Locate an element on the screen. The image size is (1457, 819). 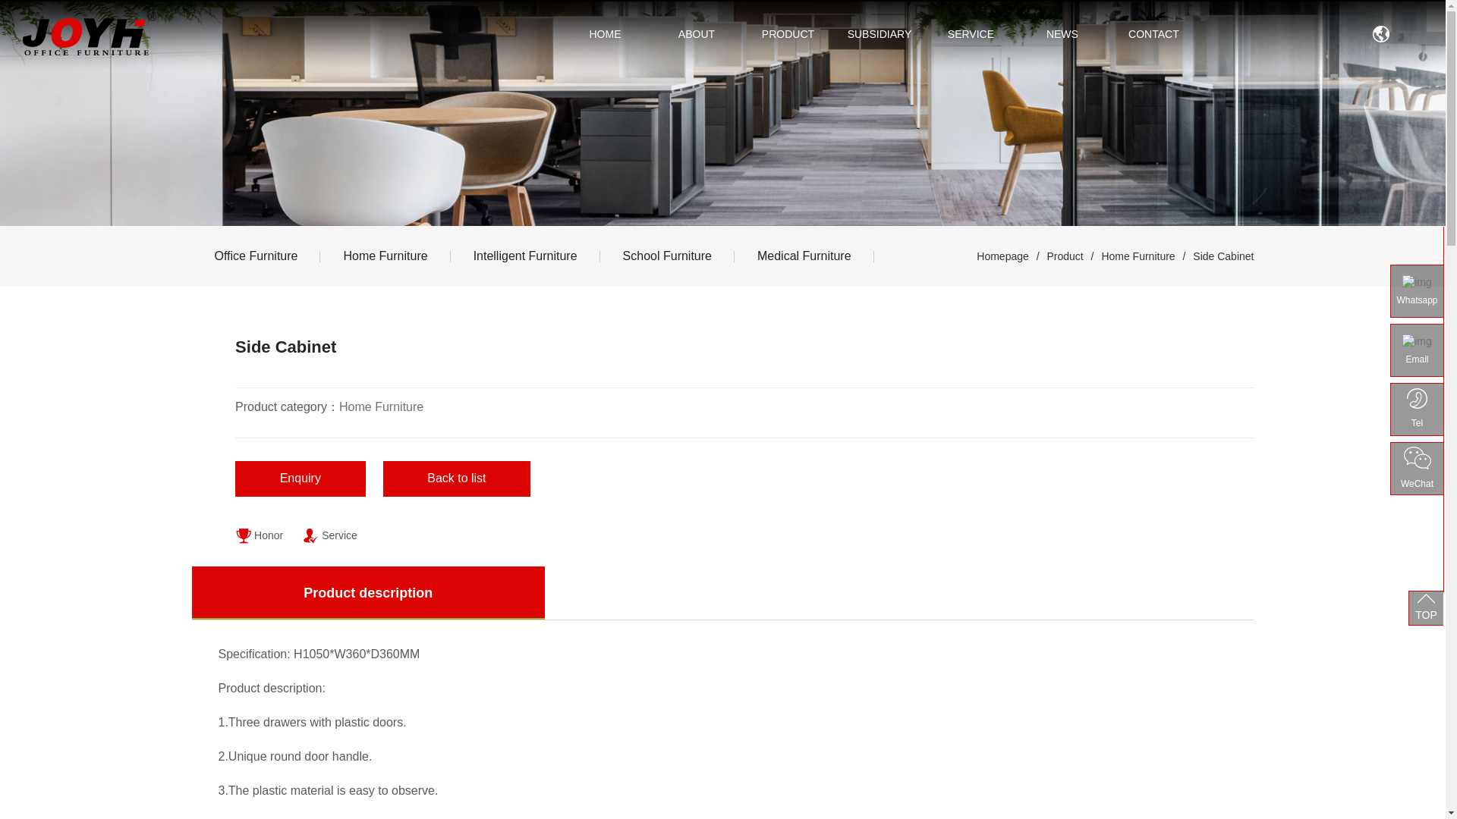
Enquiry is located at coordinates (301, 481).